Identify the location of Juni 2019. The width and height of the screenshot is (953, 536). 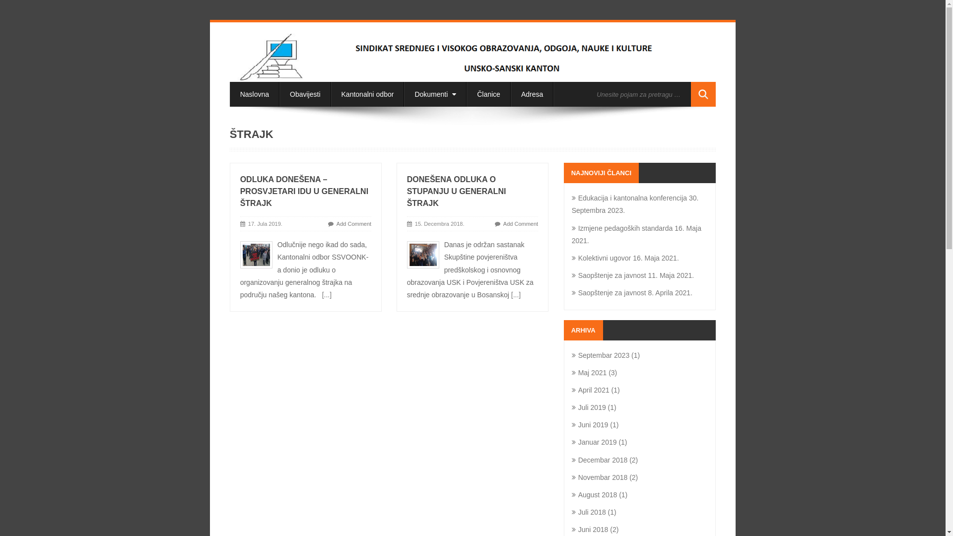
(590, 425).